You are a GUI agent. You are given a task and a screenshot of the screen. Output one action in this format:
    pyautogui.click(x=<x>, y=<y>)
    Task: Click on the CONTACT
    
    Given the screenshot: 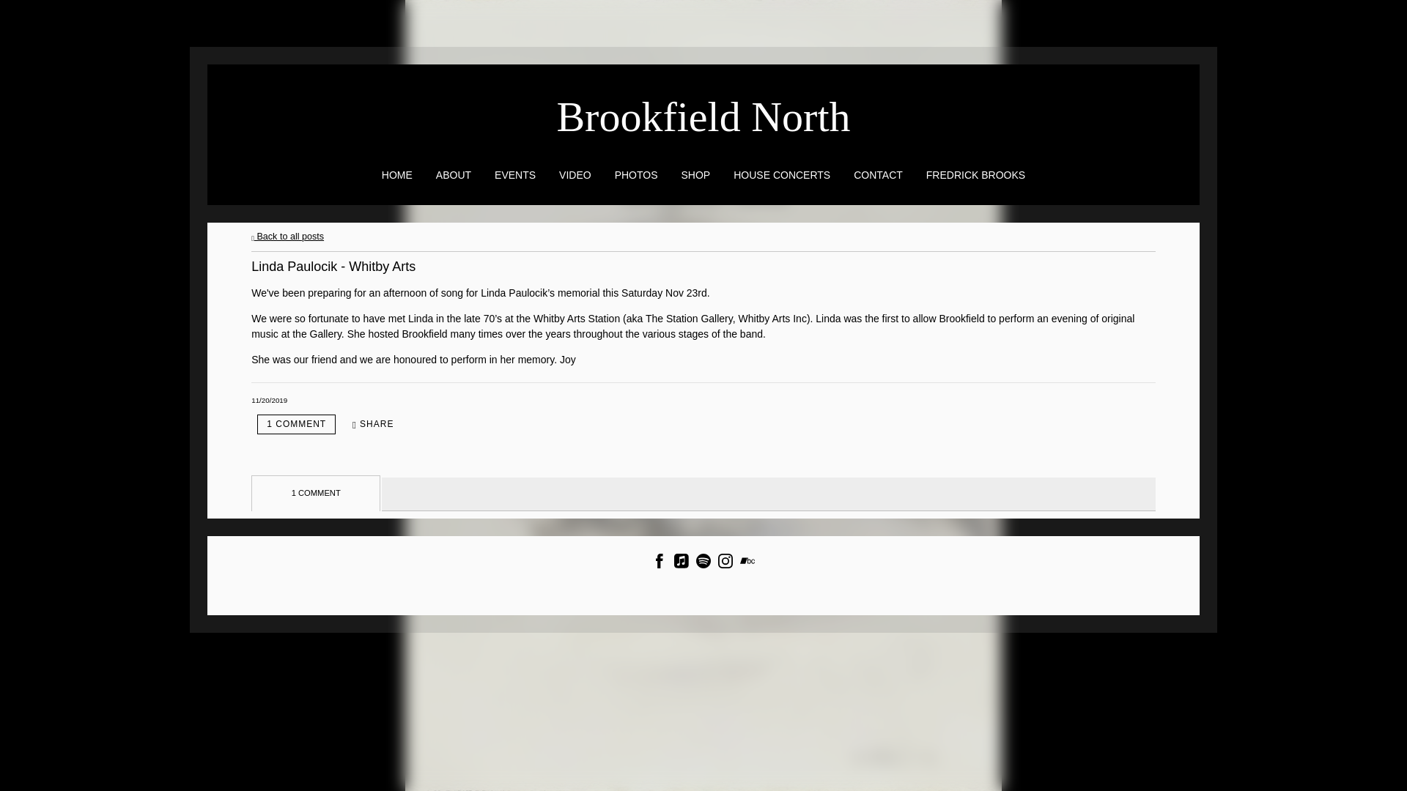 What is the action you would take?
    pyautogui.click(x=878, y=174)
    